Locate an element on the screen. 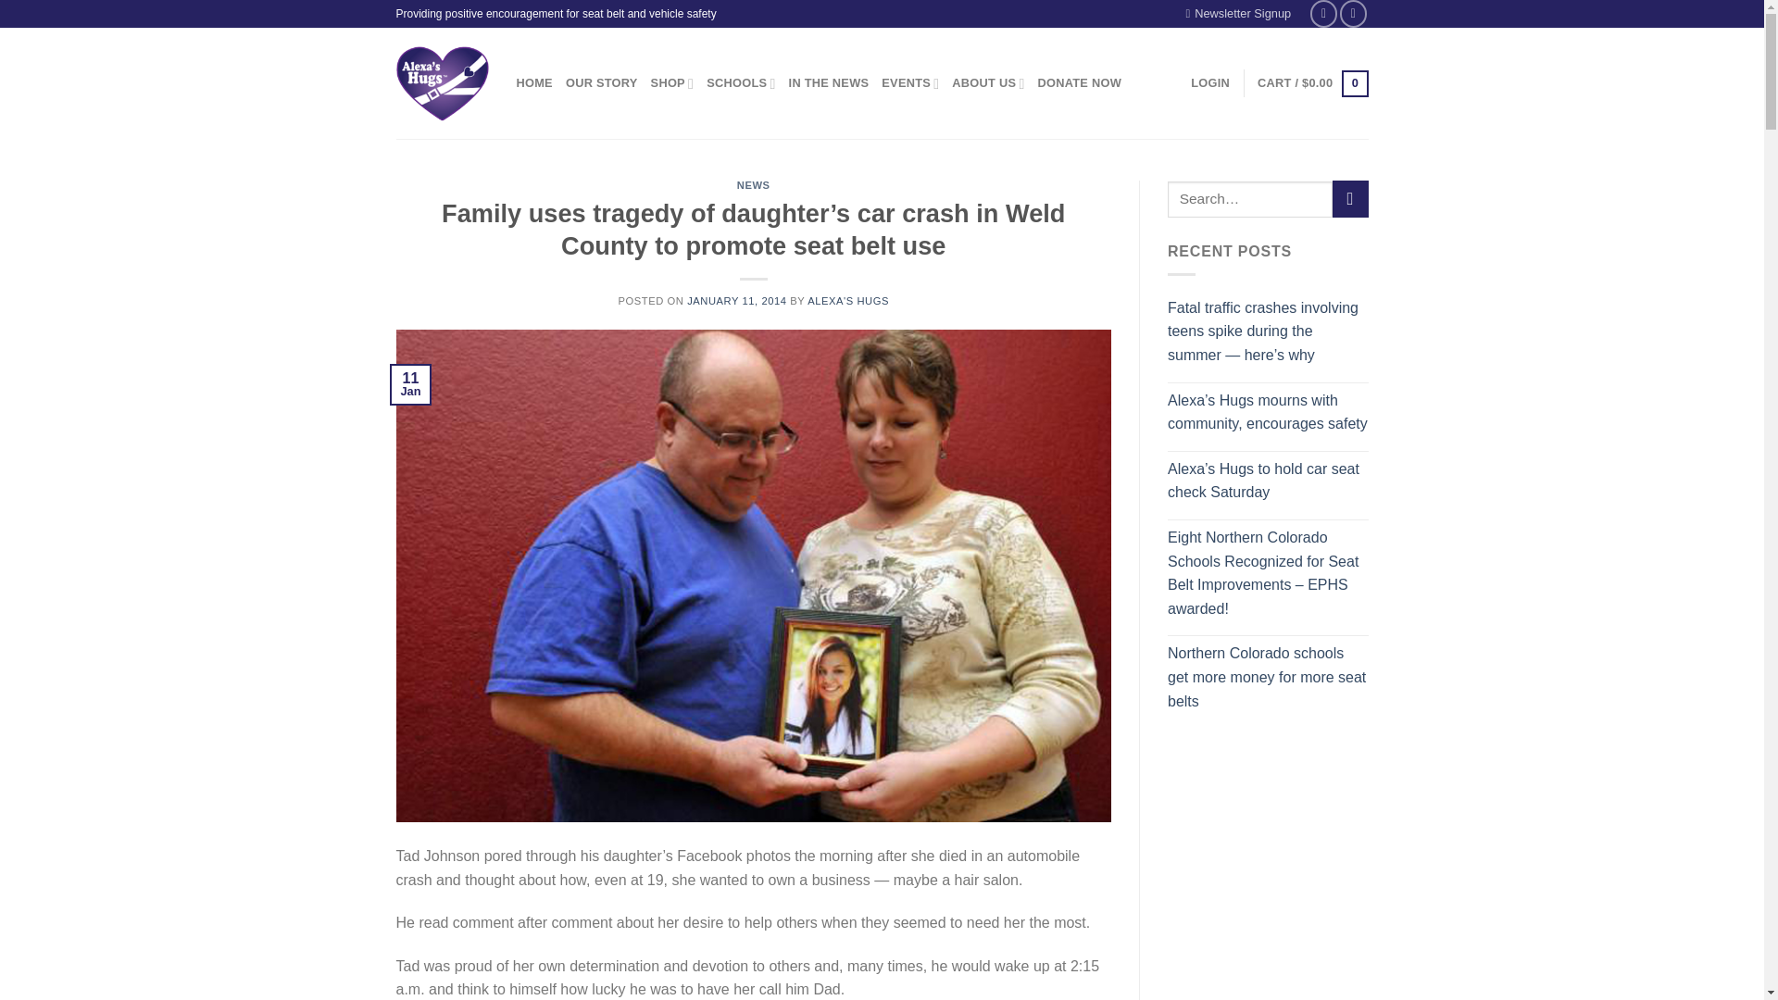 The image size is (1778, 1000). EVENTS is located at coordinates (909, 83).